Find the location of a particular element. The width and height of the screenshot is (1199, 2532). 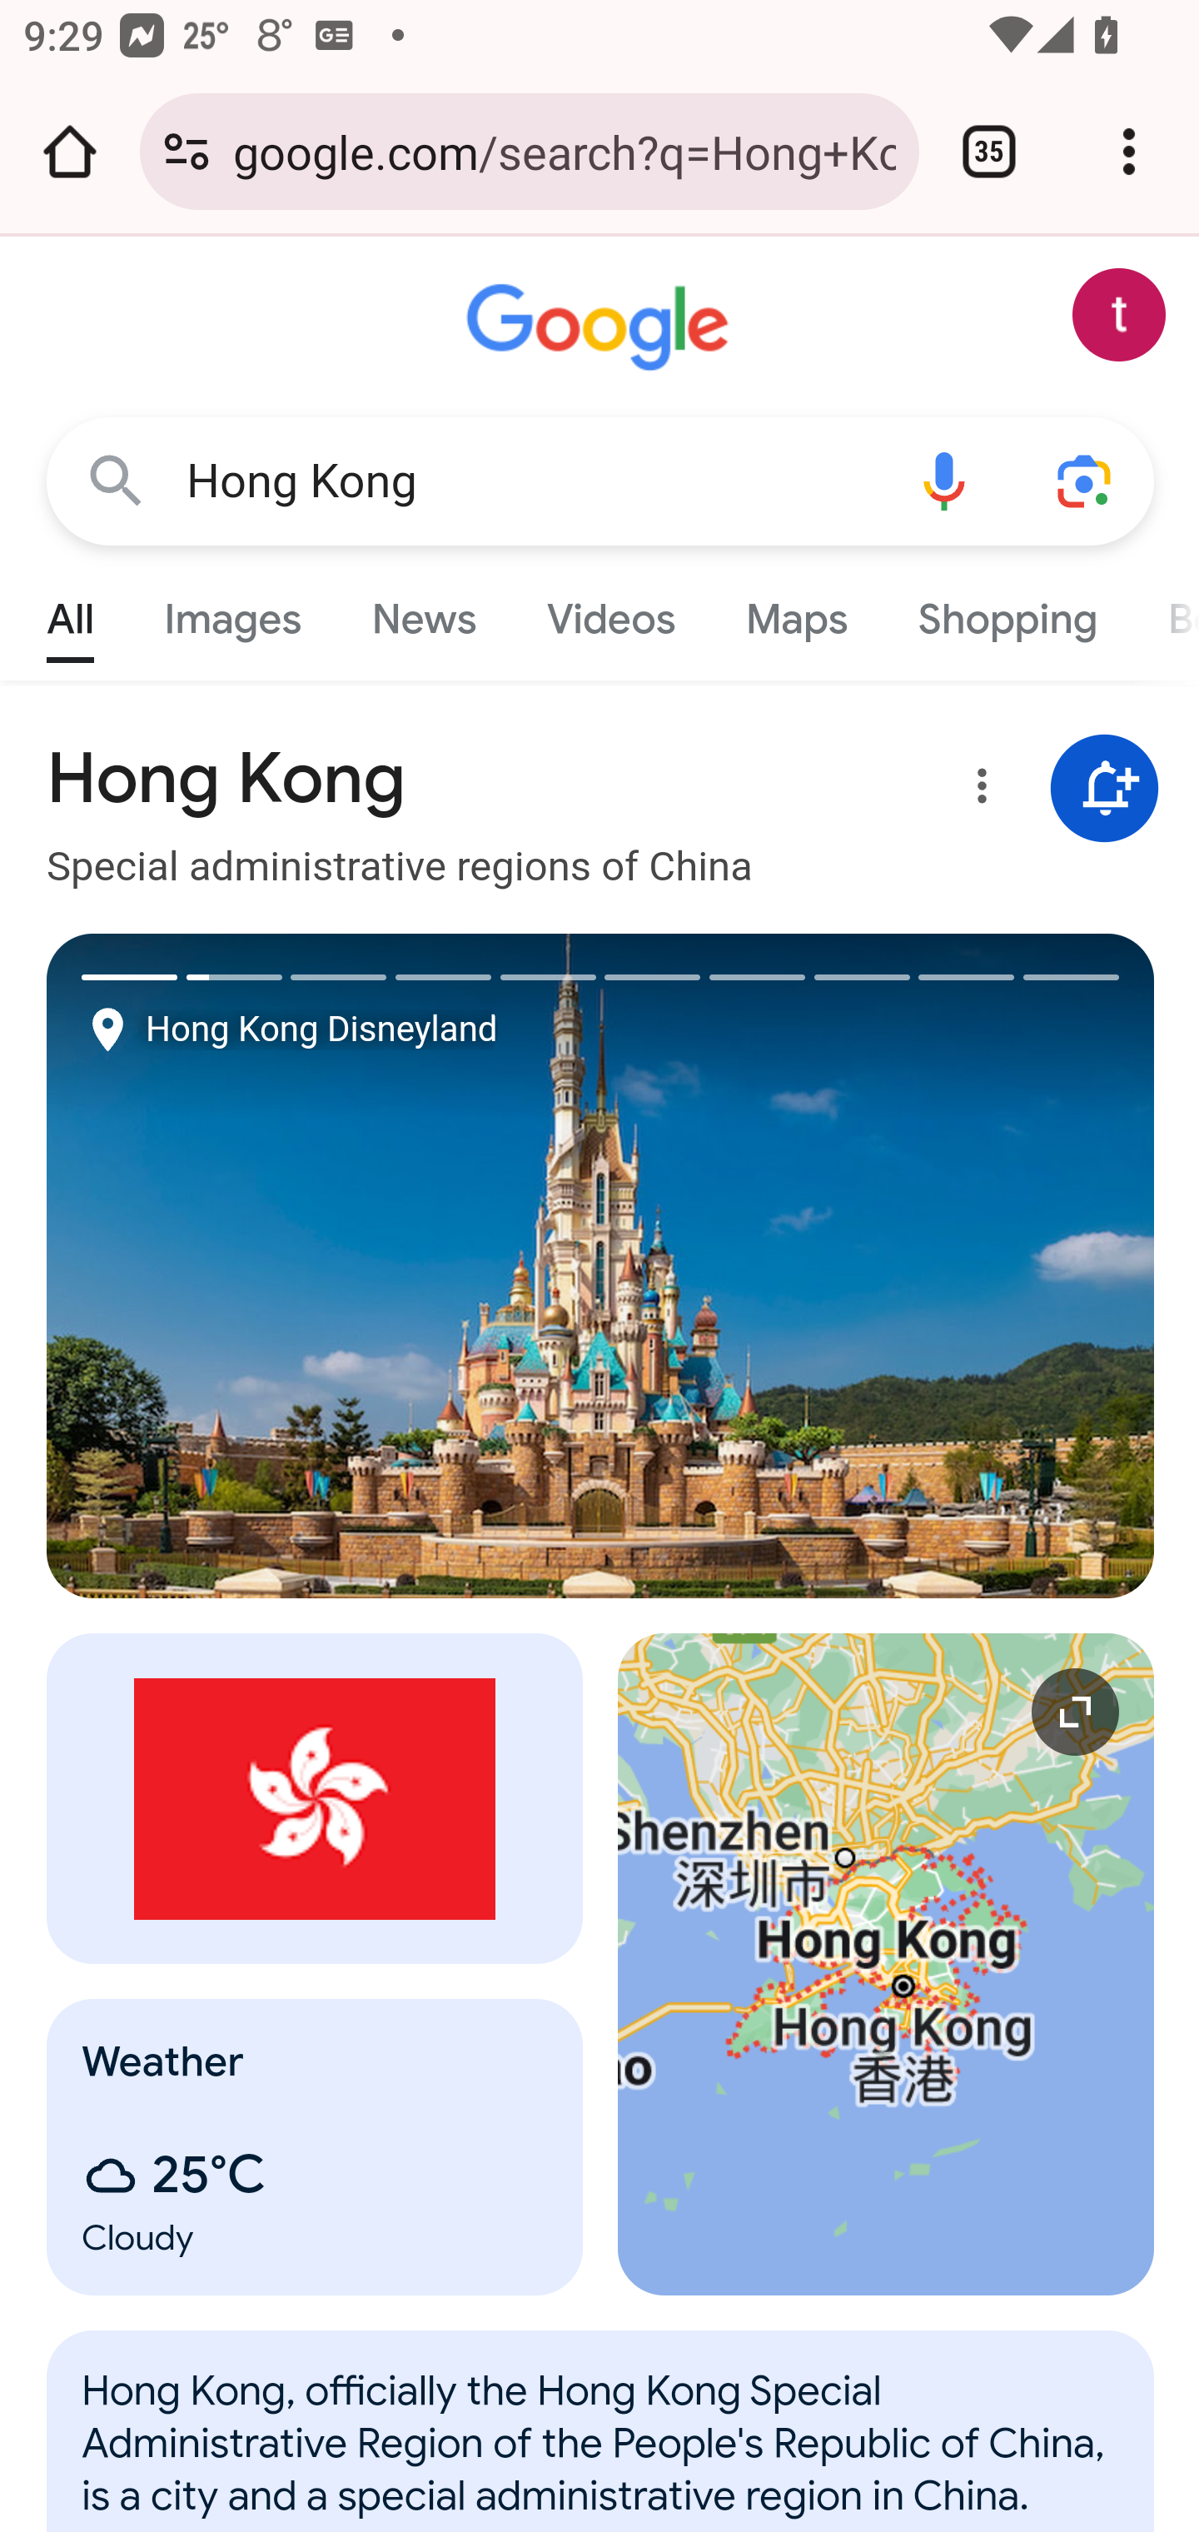

Search using your camera or photos is located at coordinates (1086, 480).